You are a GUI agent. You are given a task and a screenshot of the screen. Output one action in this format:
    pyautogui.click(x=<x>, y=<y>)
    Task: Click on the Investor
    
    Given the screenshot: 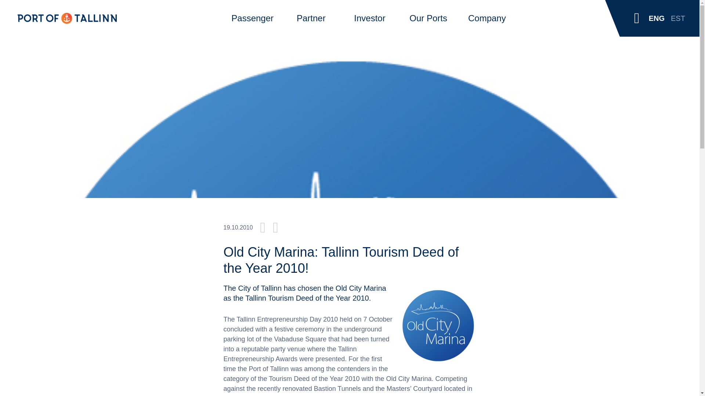 What is the action you would take?
    pyautogui.click(x=369, y=18)
    